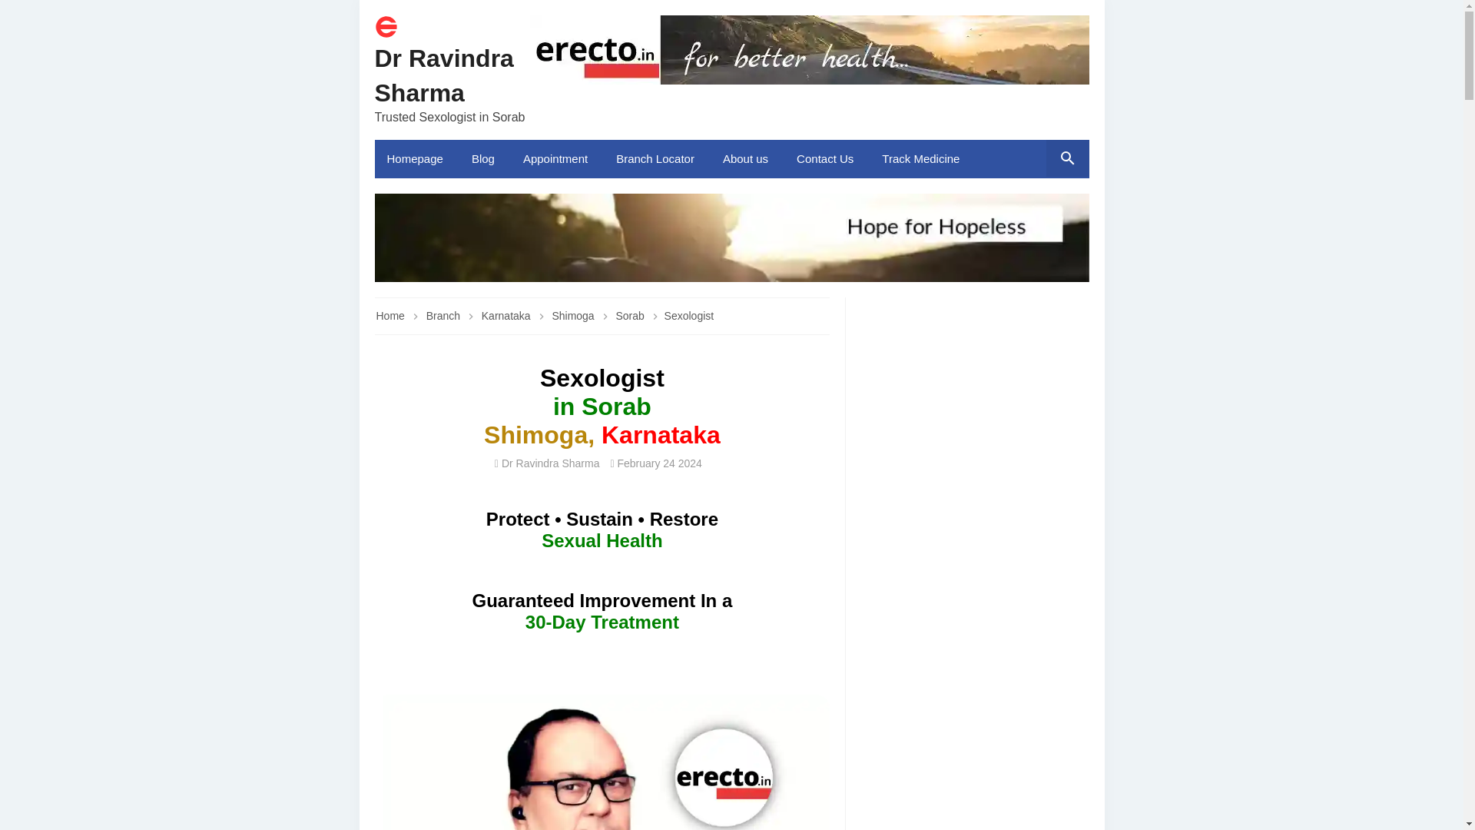  Describe the element at coordinates (484, 159) in the screenshot. I see `Blog` at that location.